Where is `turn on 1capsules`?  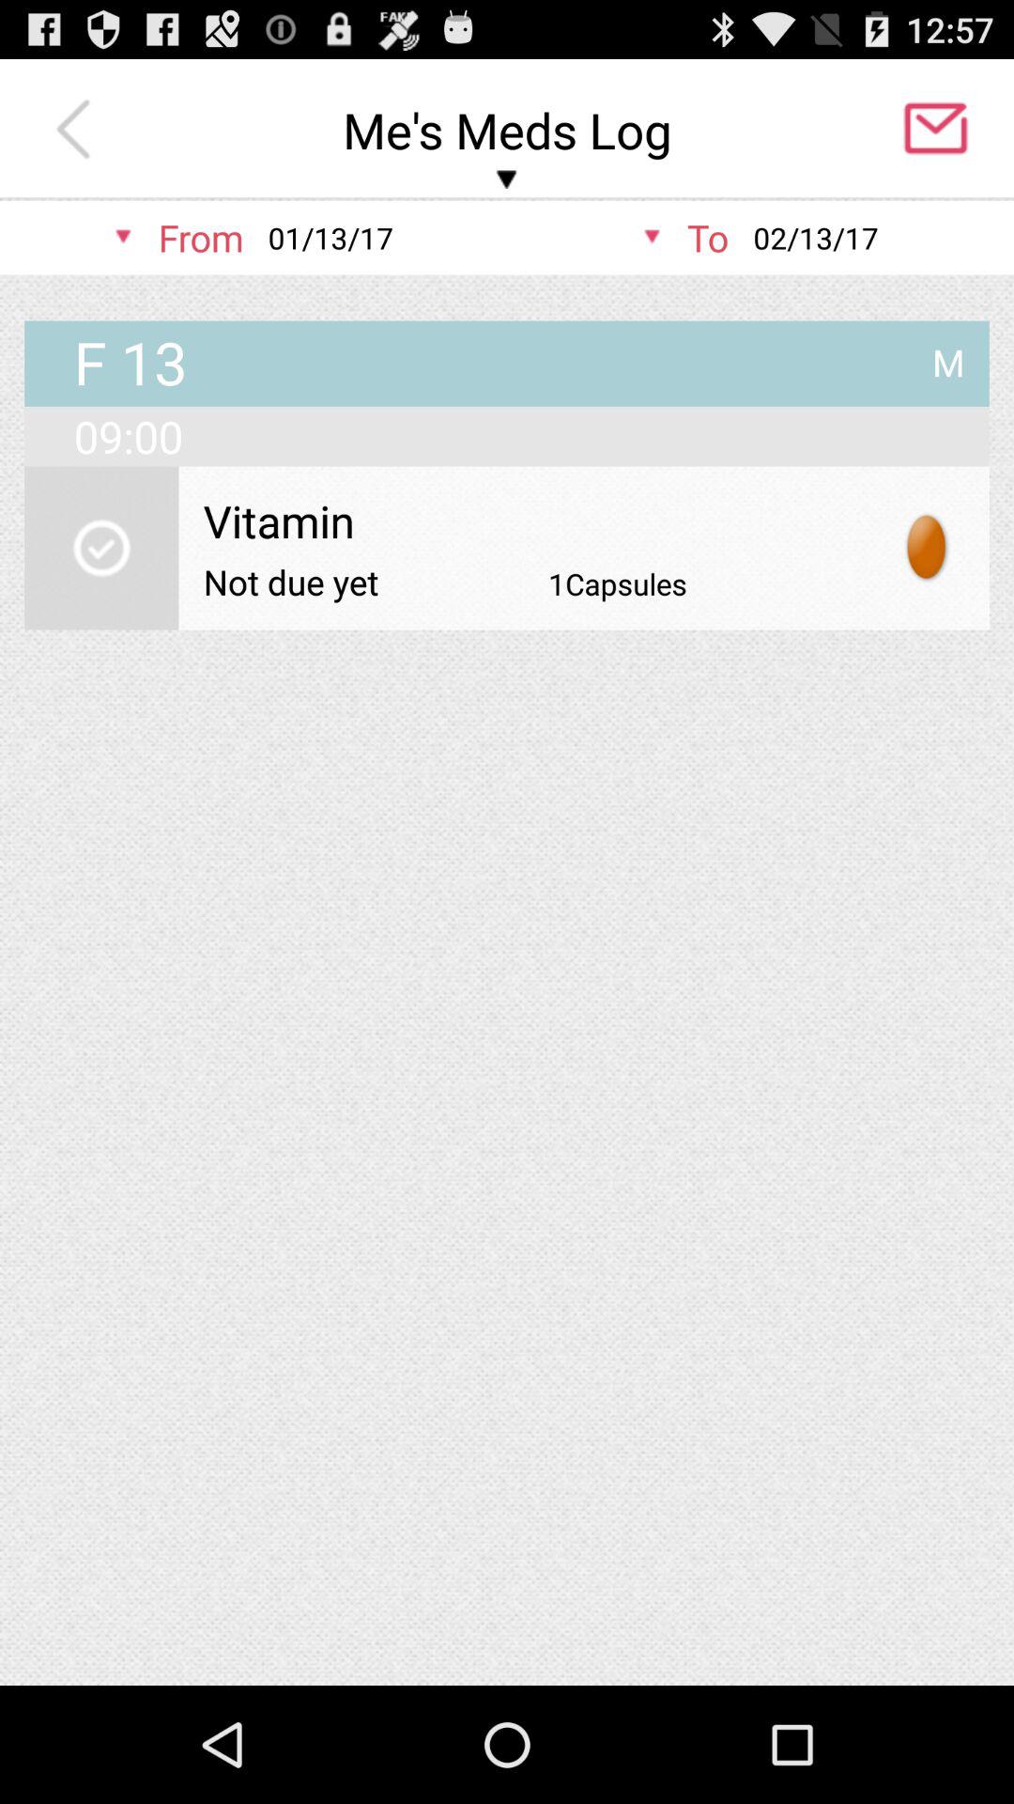 turn on 1capsules is located at coordinates (618, 583).